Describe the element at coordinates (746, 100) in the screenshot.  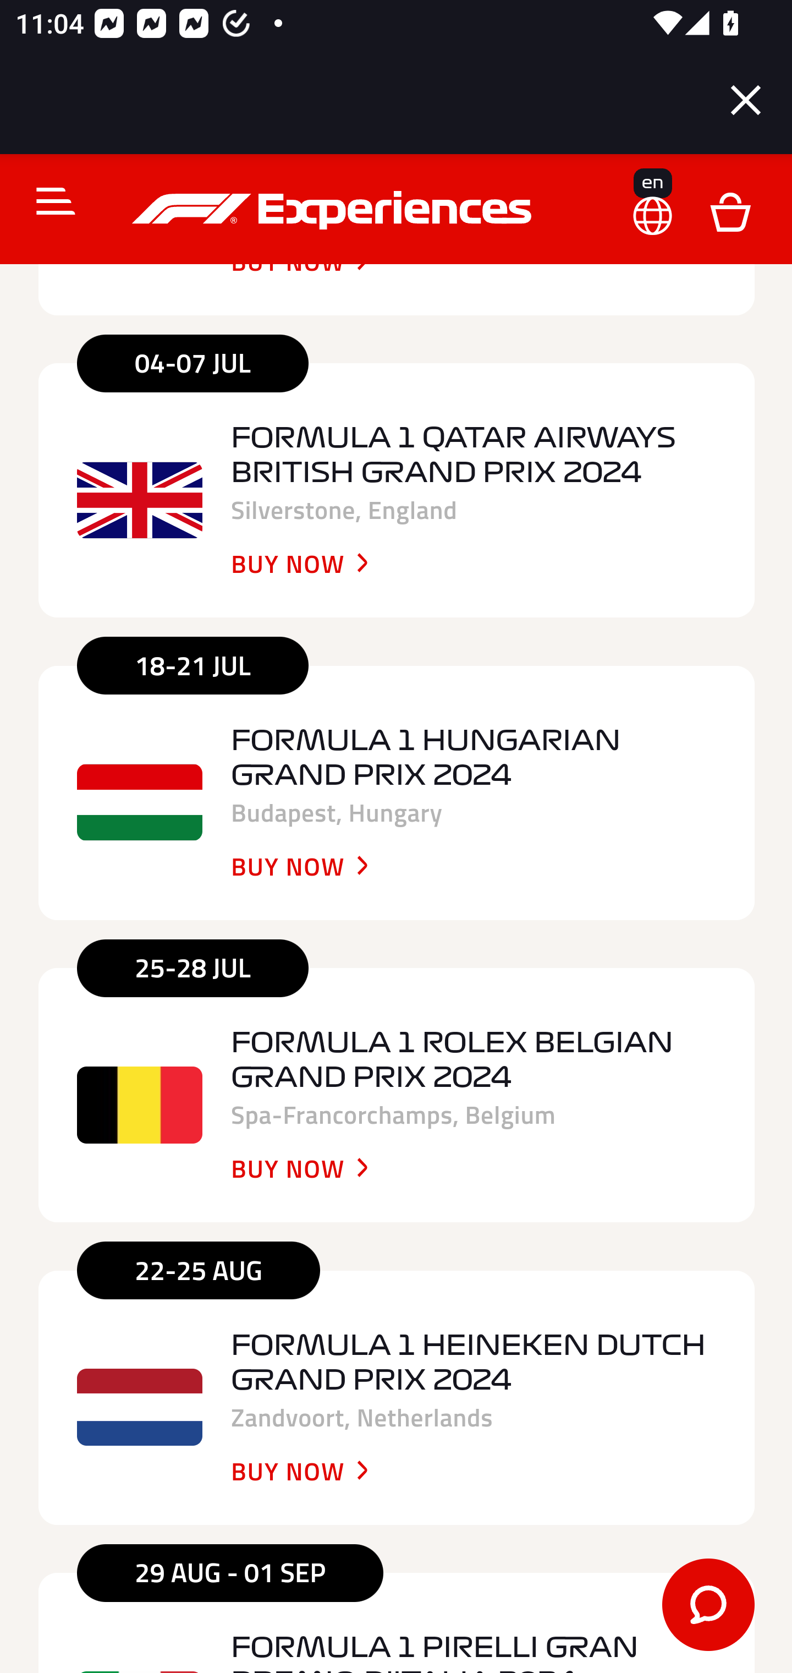
I see `Close` at that location.